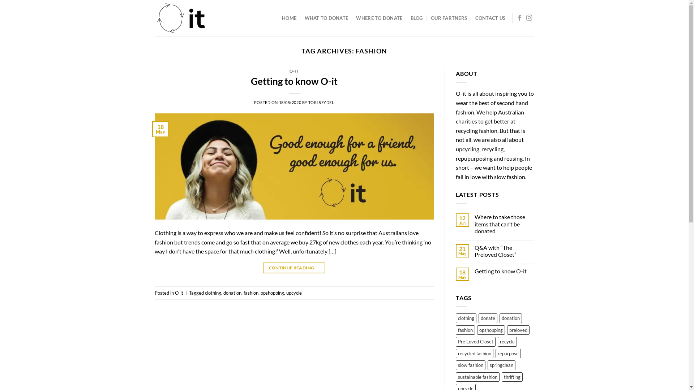 The image size is (694, 390). Describe the element at coordinates (232, 293) in the screenshot. I see `donation` at that location.